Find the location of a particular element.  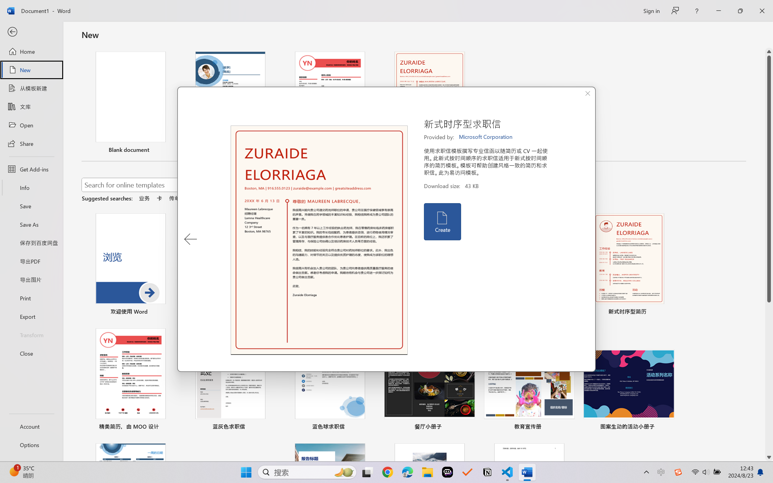

Line up is located at coordinates (769, 52).